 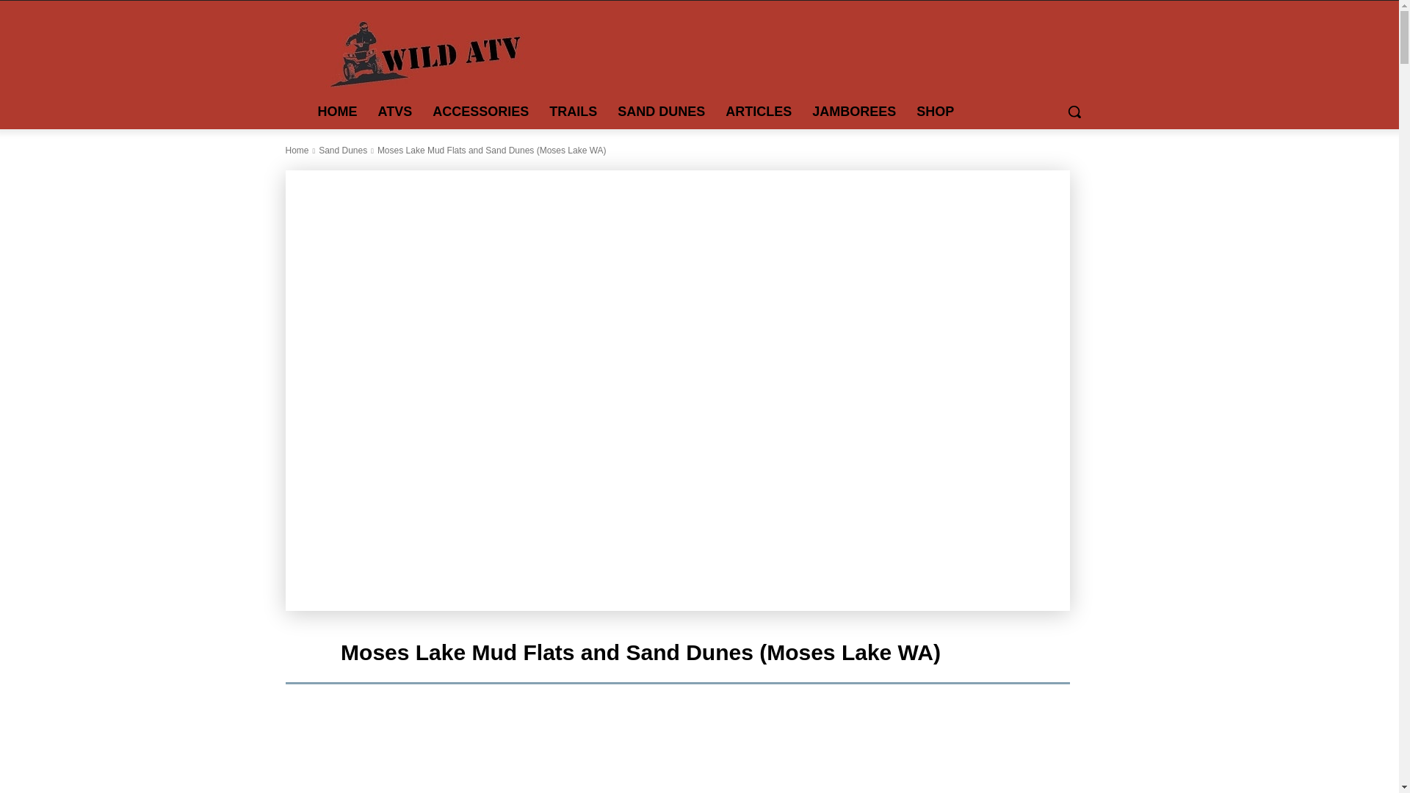 What do you see at coordinates (342, 150) in the screenshot?
I see `View all posts in Sand Dunes` at bounding box center [342, 150].